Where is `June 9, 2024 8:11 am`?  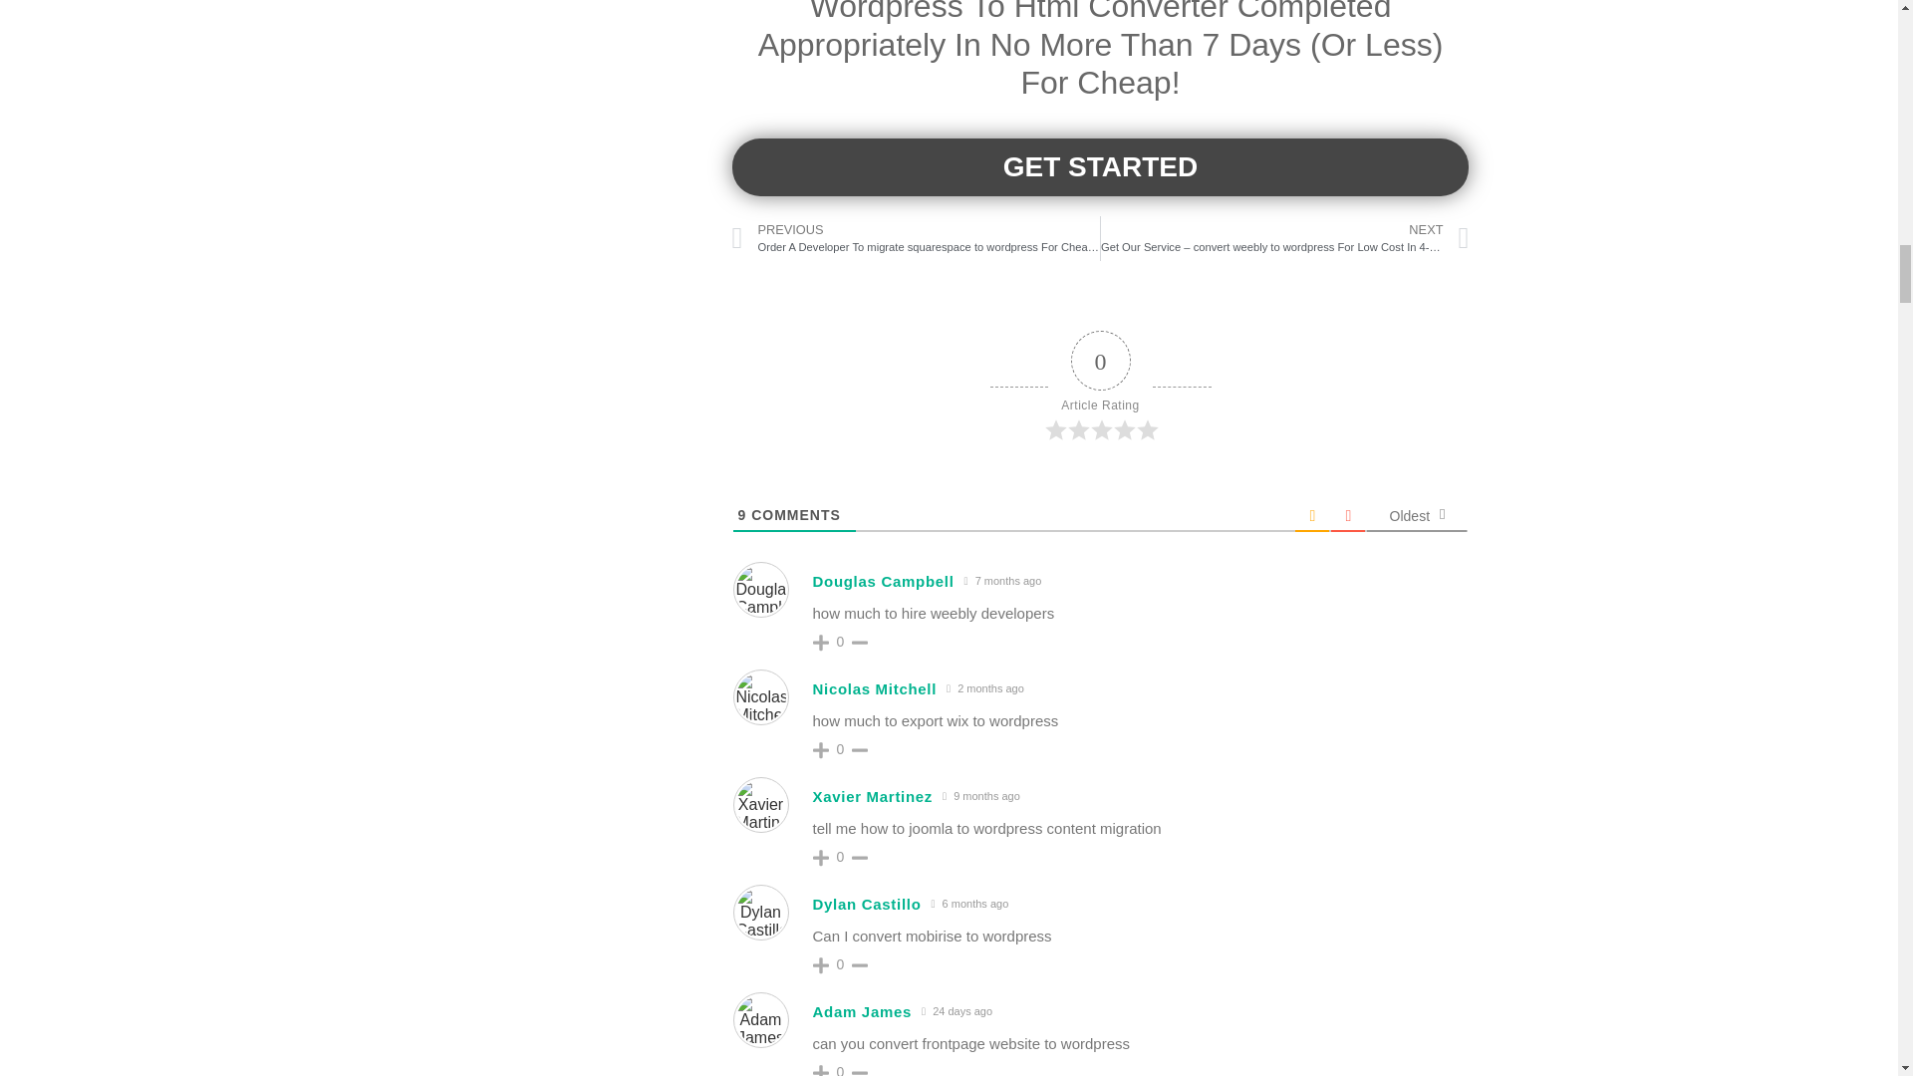 June 9, 2024 8:11 am is located at coordinates (984, 687).